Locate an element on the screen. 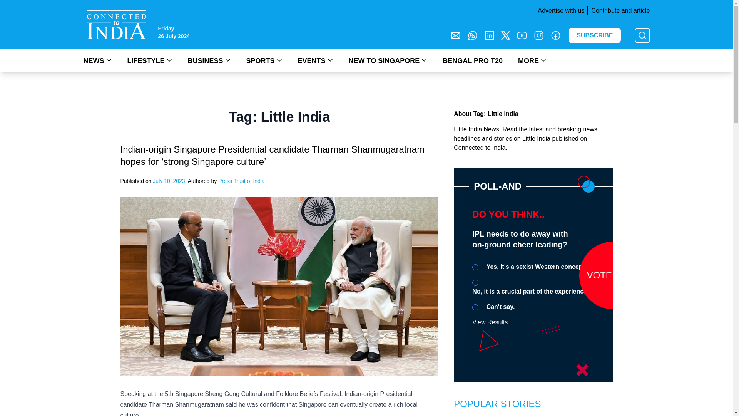 The image size is (739, 416). Contribute and article is located at coordinates (618, 11).